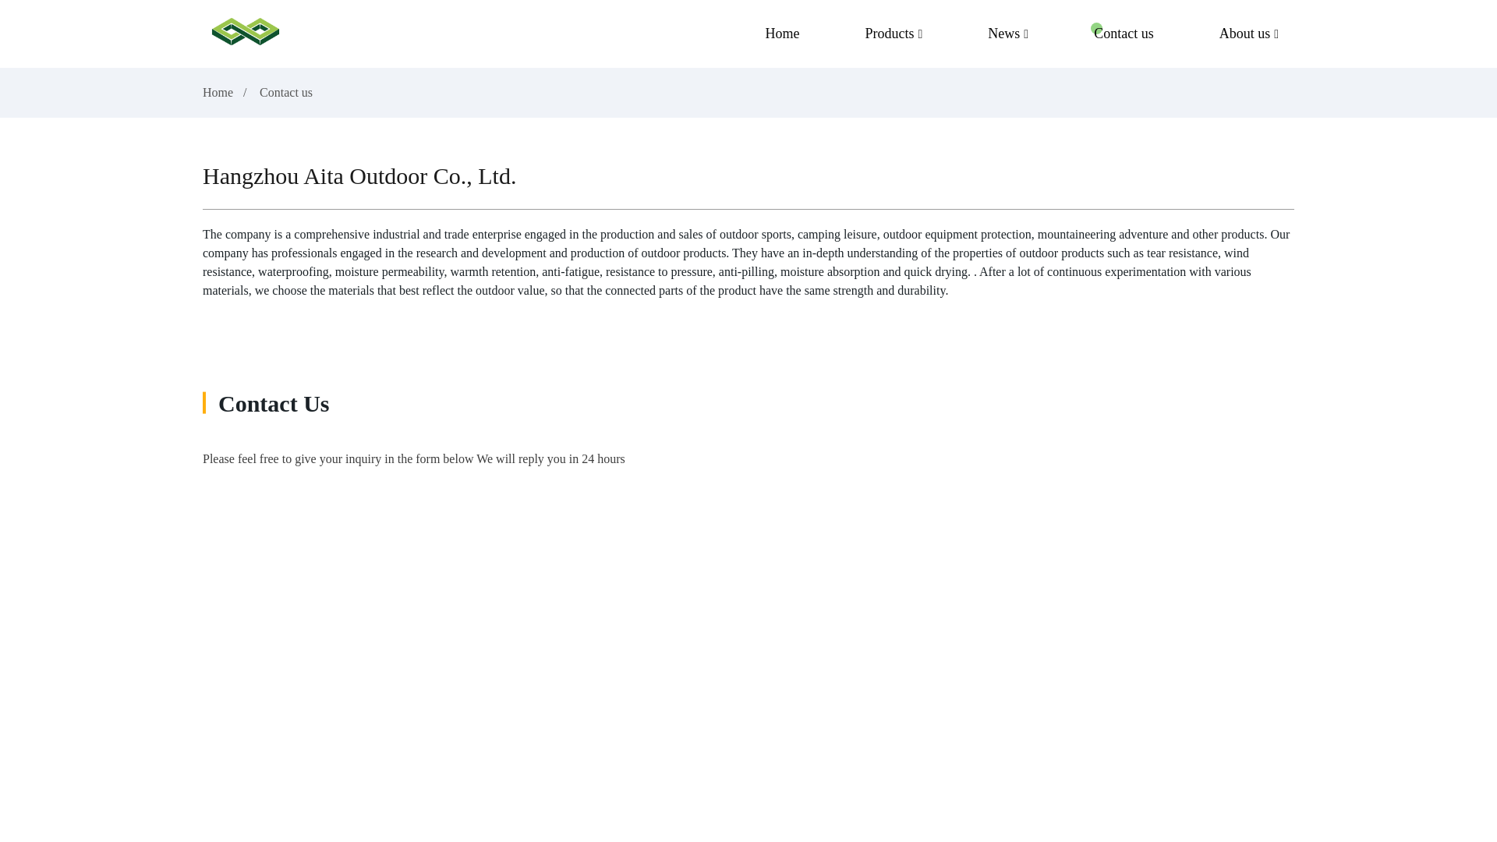  I want to click on Products, so click(894, 34).